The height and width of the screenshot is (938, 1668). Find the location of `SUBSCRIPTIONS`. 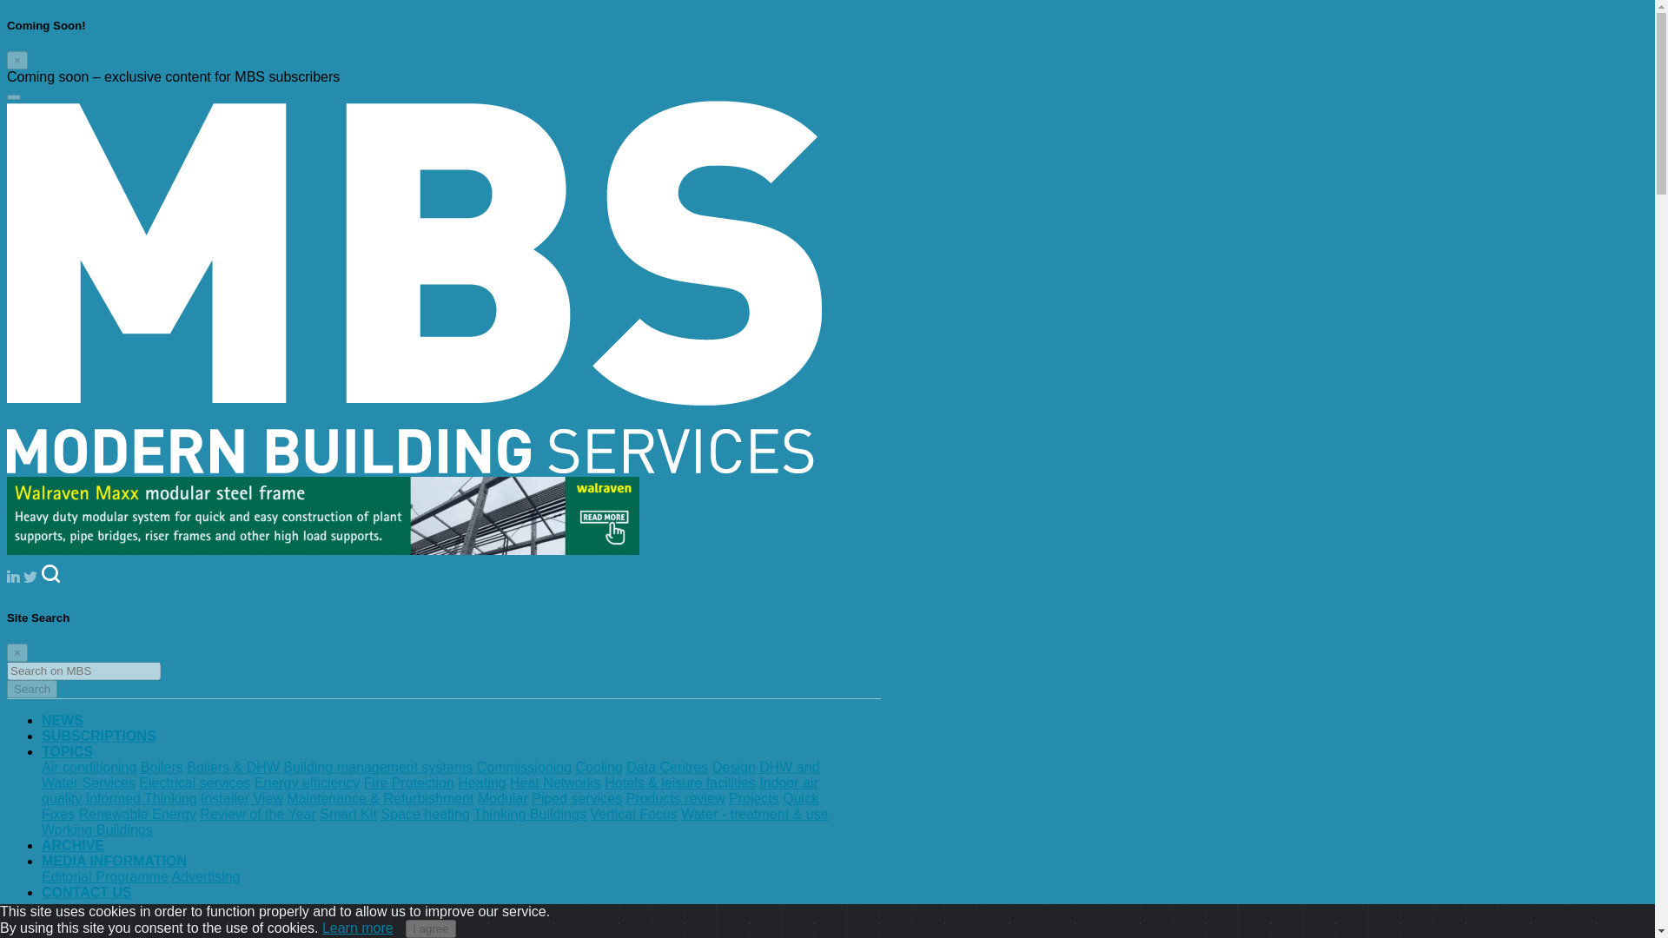

SUBSCRIPTIONS is located at coordinates (99, 737).